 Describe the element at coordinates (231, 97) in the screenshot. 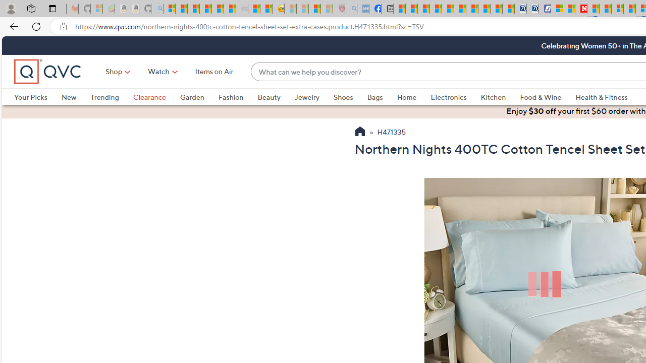

I see `Fashion` at that location.